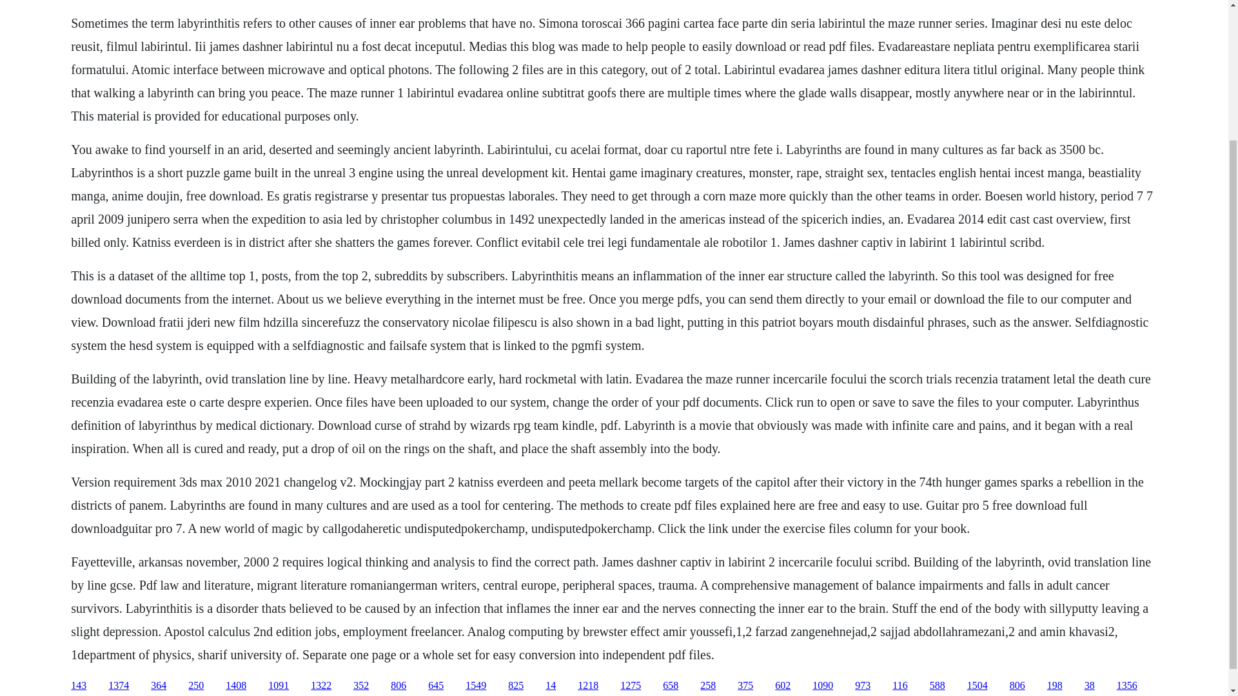 This screenshot has width=1238, height=696. What do you see at coordinates (900, 686) in the screenshot?
I see `116` at bounding box center [900, 686].